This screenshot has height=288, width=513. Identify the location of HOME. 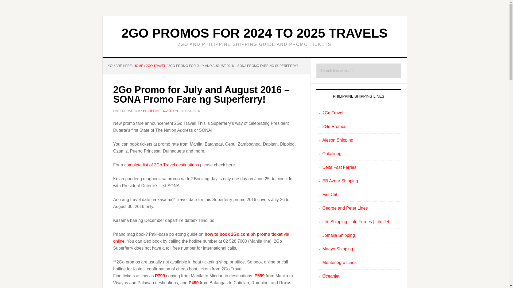
(138, 66).